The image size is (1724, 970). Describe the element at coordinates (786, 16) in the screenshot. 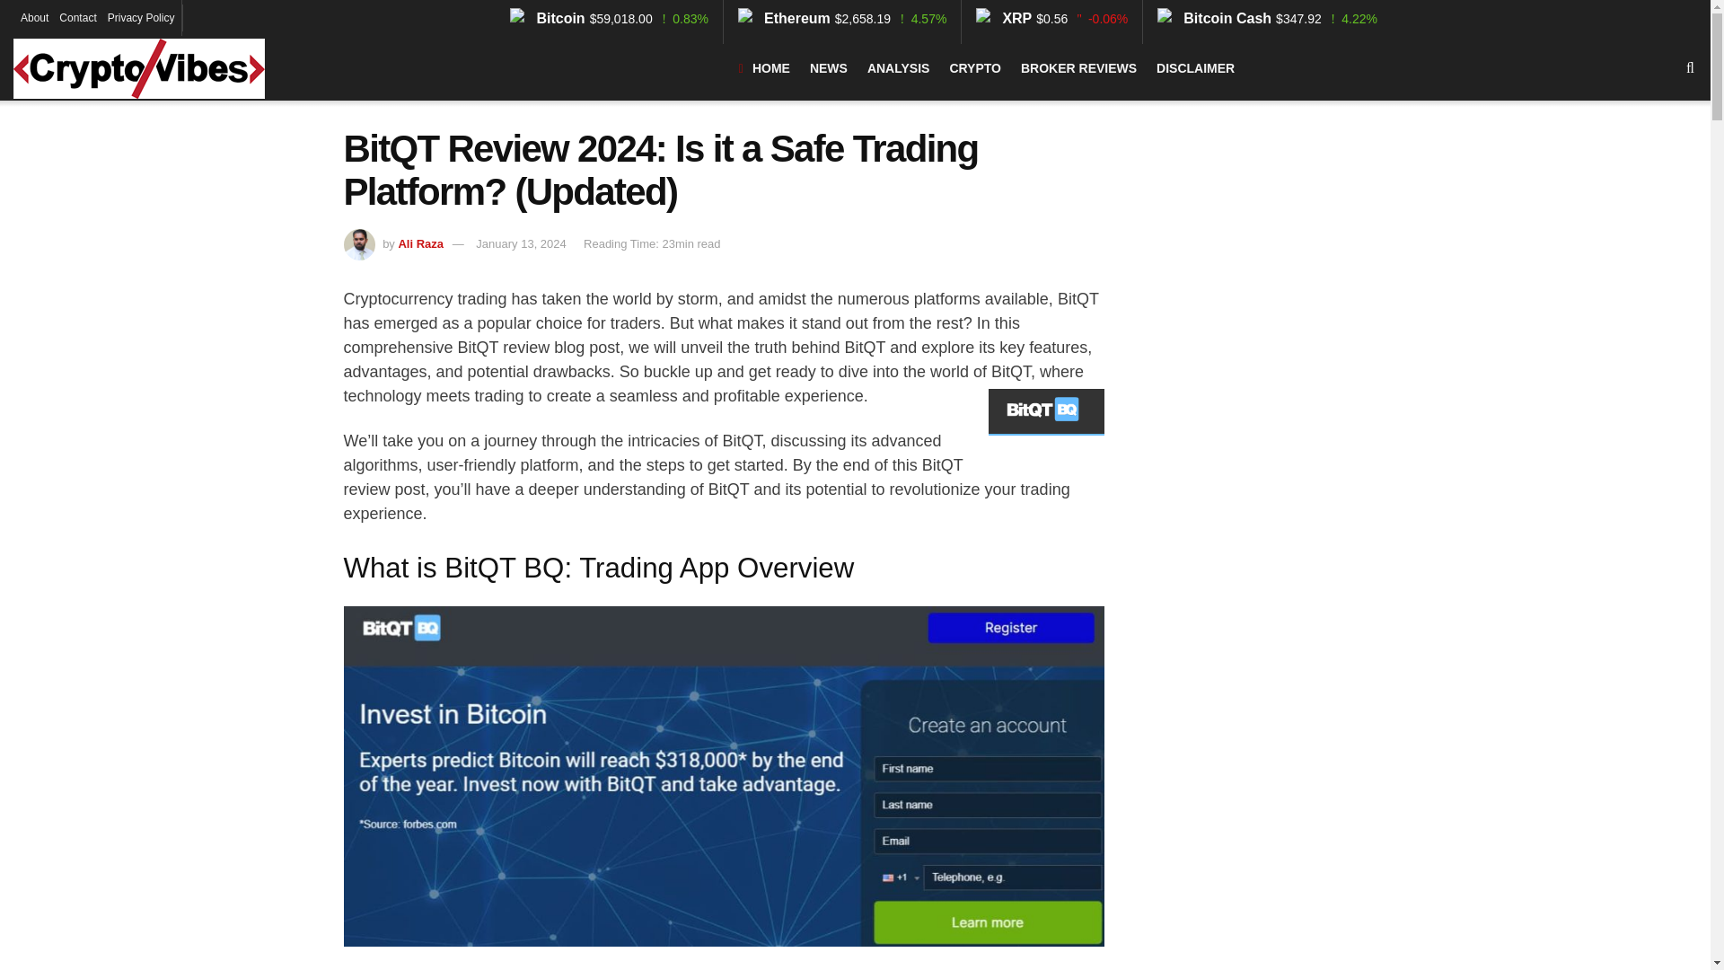

I see `Ethereum` at that location.